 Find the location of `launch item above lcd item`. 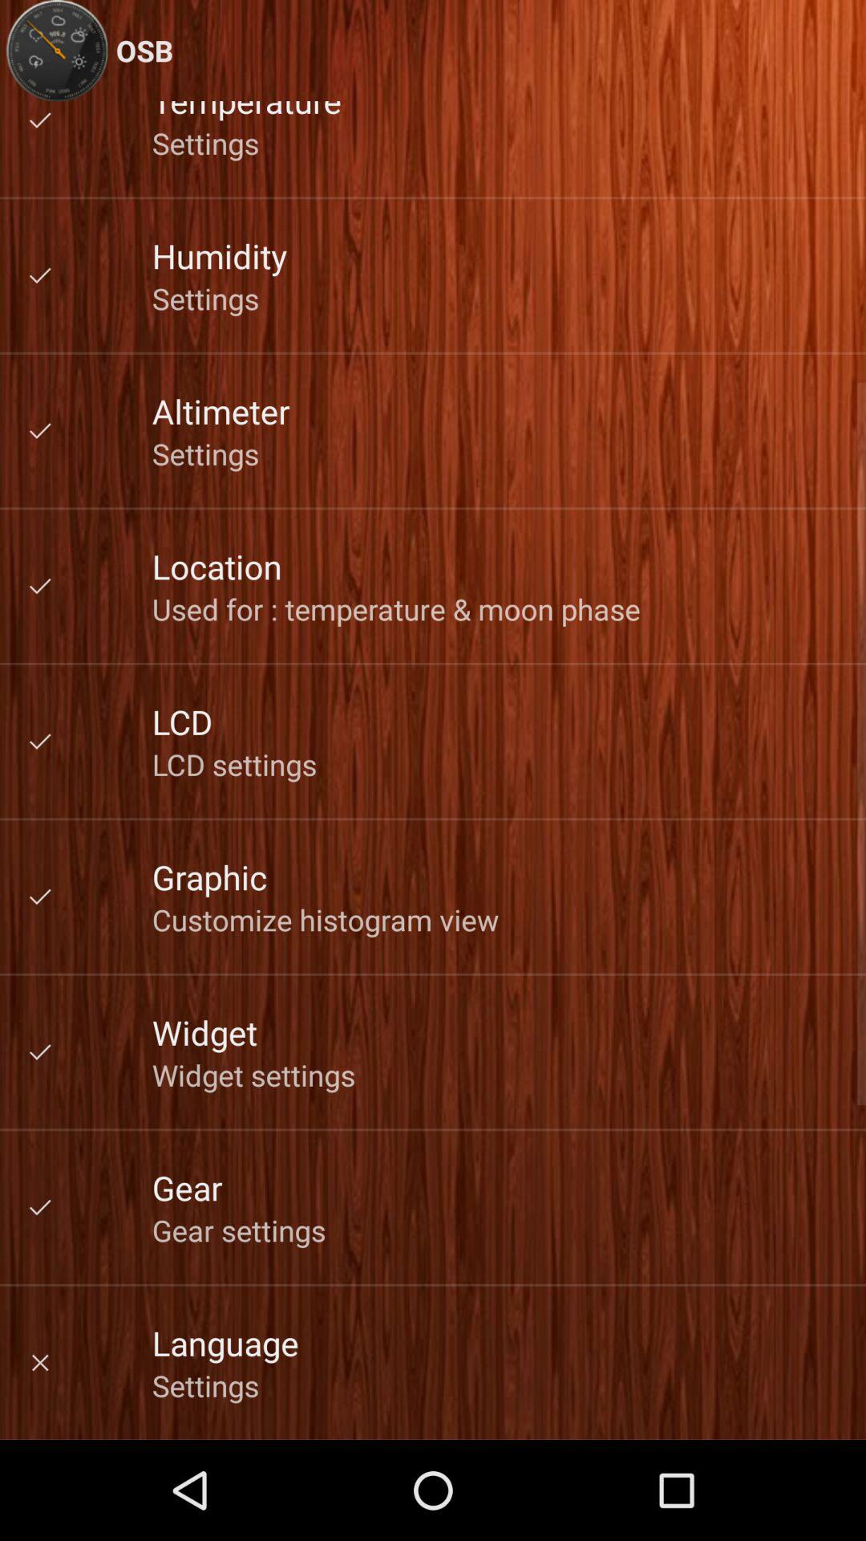

launch item above lcd item is located at coordinates (396, 608).